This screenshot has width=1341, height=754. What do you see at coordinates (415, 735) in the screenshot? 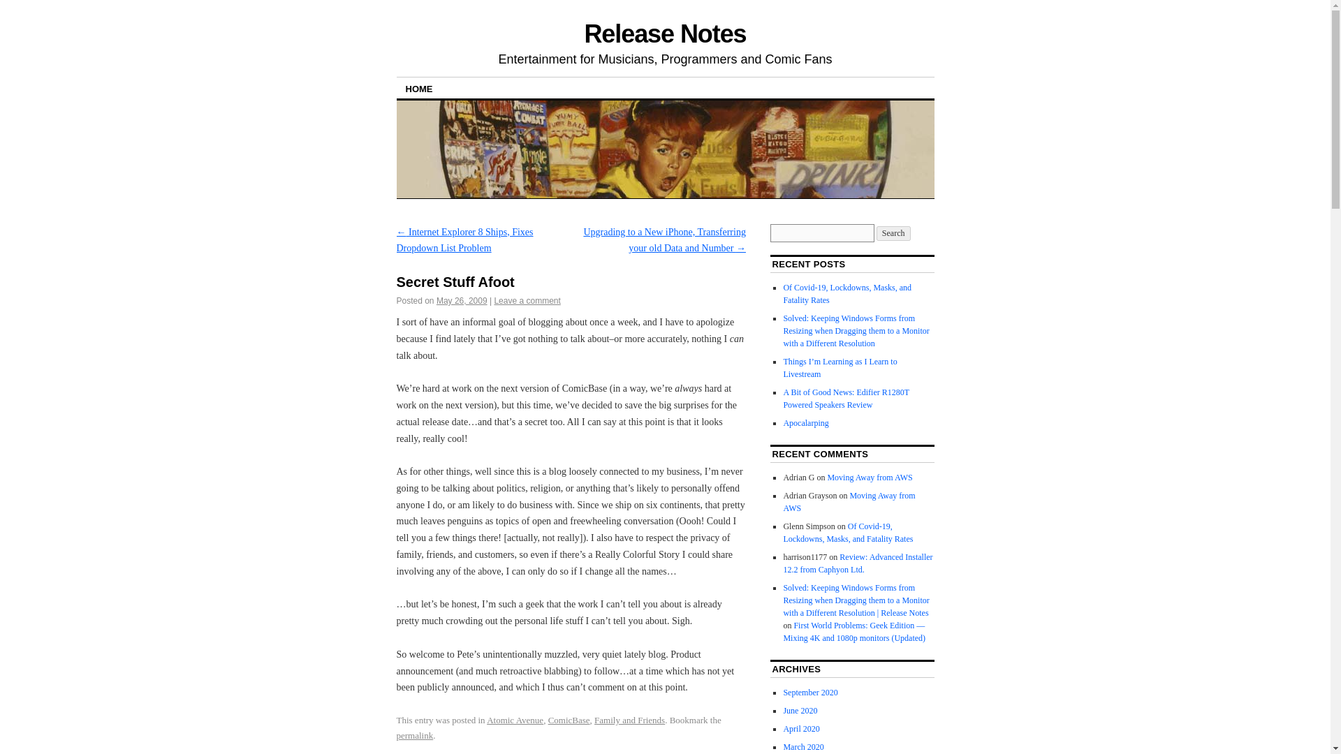
I see `permalink` at bounding box center [415, 735].